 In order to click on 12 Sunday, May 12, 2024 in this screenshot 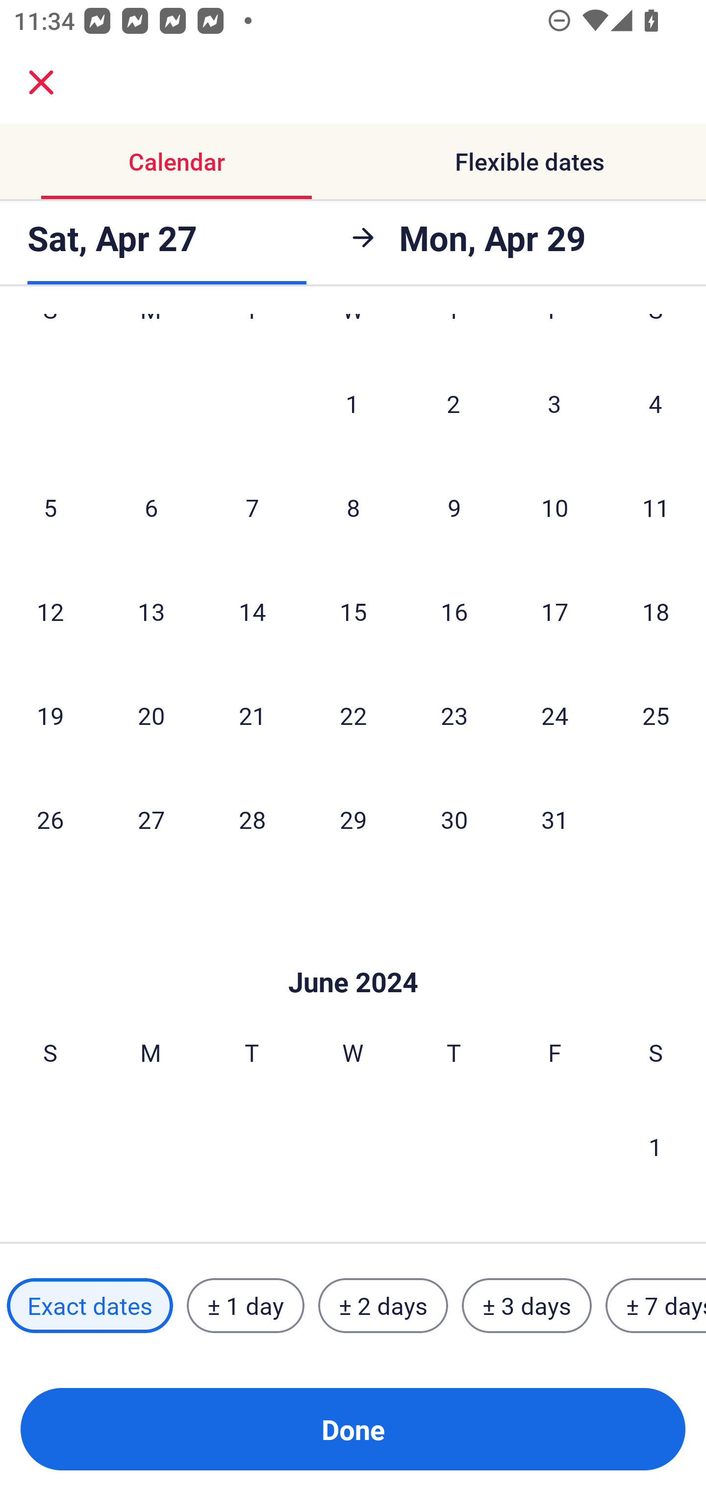, I will do `click(50, 611)`.